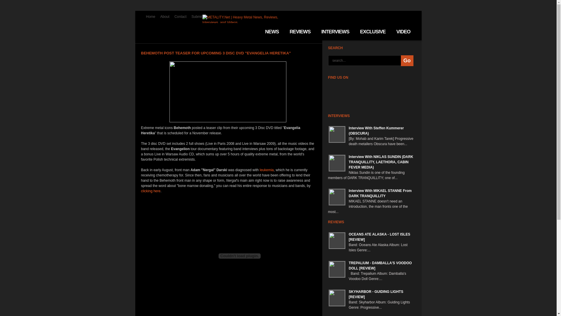 Image resolution: width=561 pixels, height=316 pixels. Describe the element at coordinates (300, 32) in the screenshot. I see `REVIEWS` at that location.